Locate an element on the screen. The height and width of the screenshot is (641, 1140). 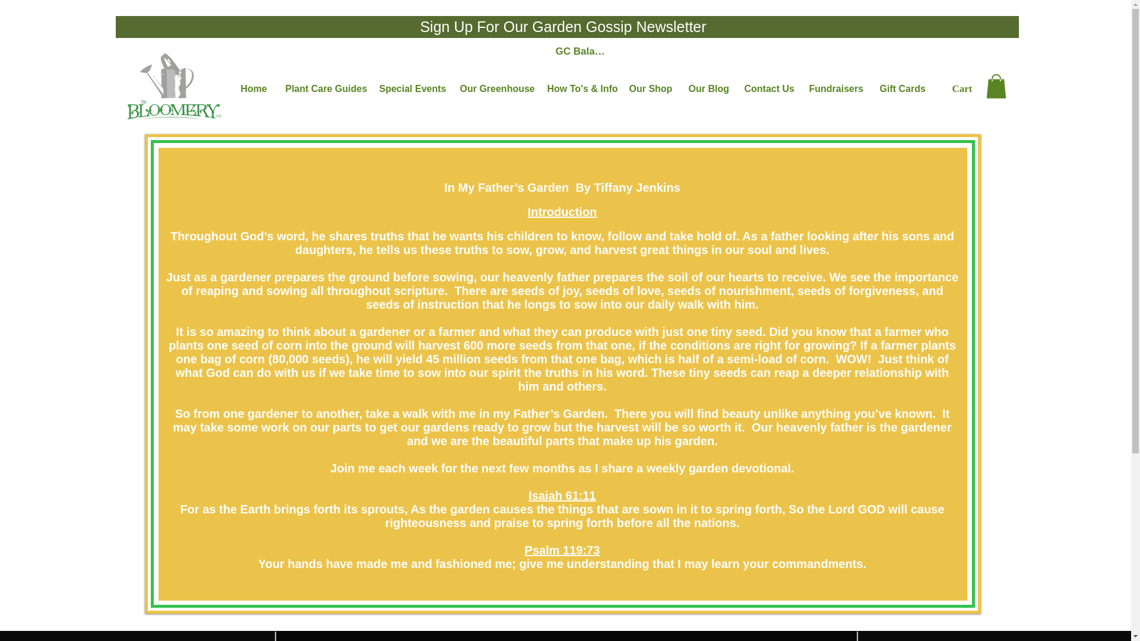
Plant Care Guides is located at coordinates (324, 88).